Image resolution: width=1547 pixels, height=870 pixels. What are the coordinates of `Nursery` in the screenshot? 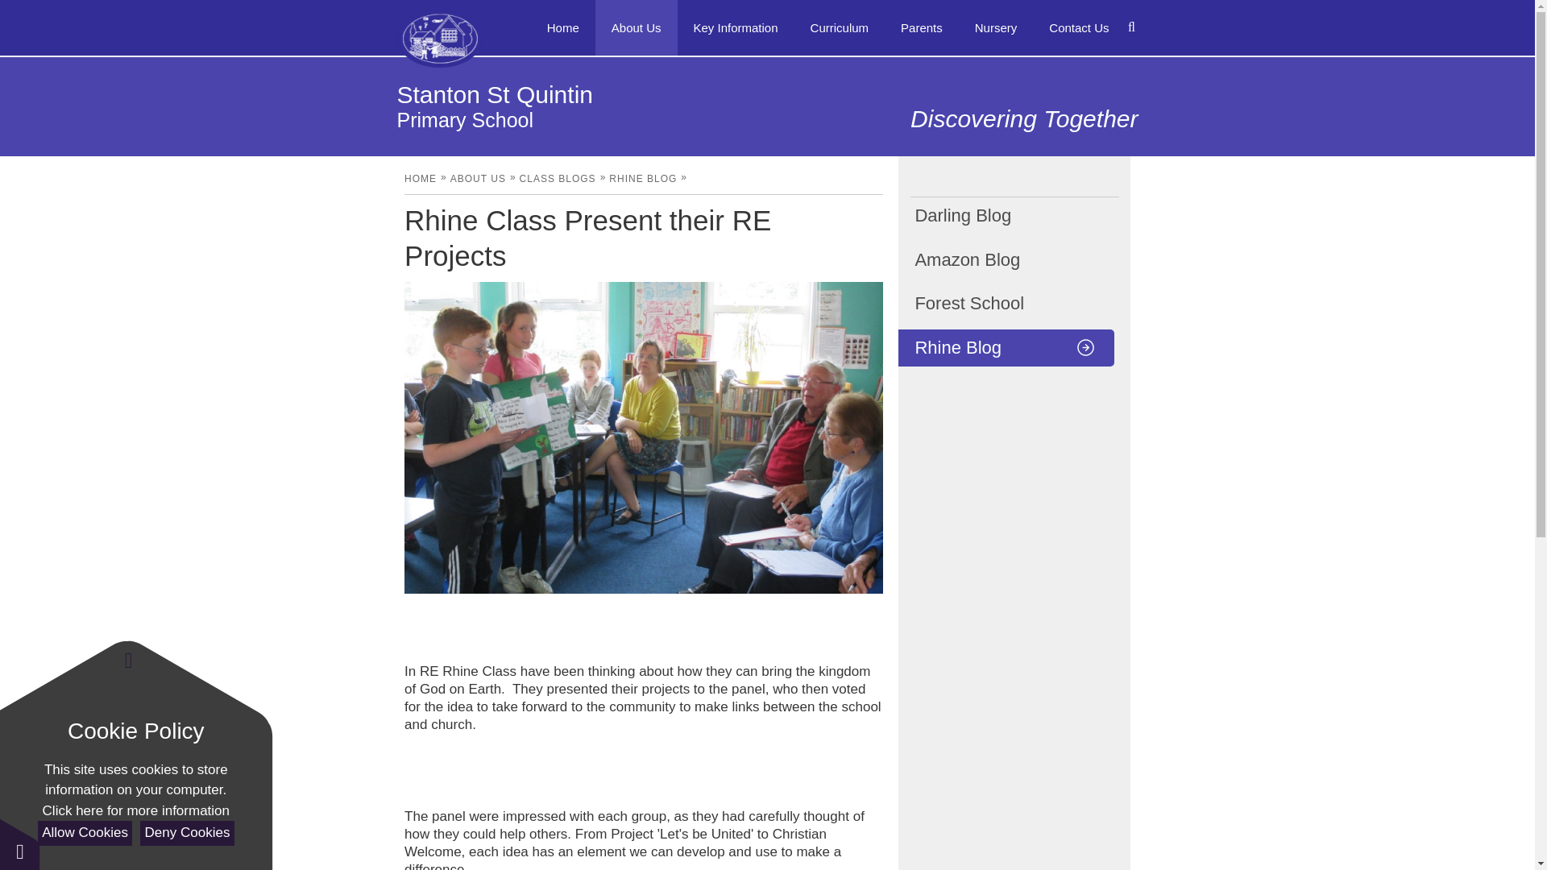 It's located at (996, 27).